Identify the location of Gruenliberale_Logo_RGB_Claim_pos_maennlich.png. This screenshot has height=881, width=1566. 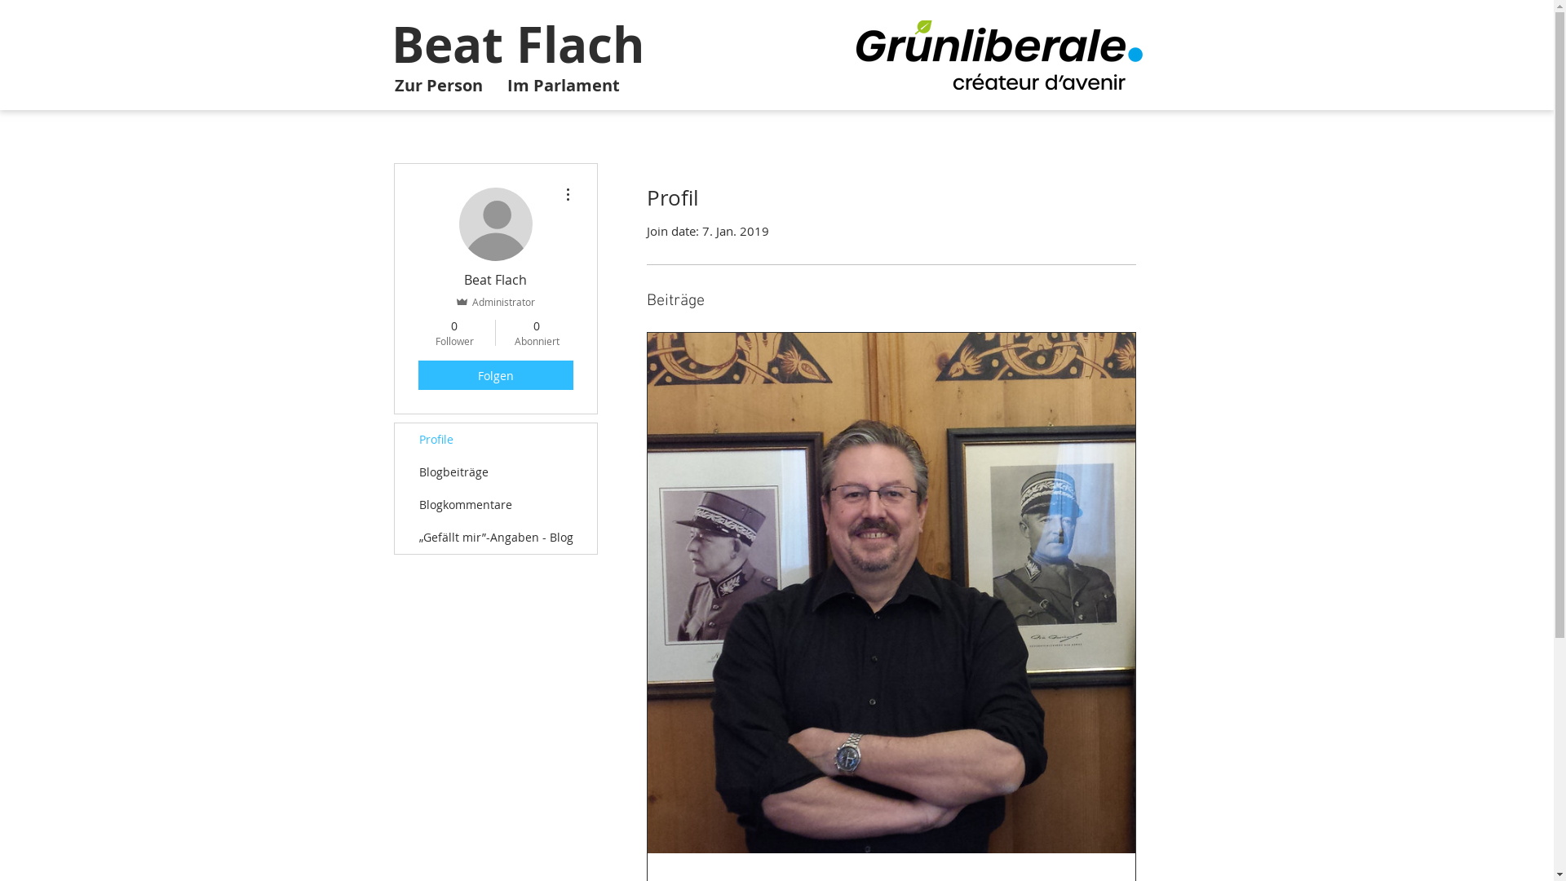
(1000, 55).